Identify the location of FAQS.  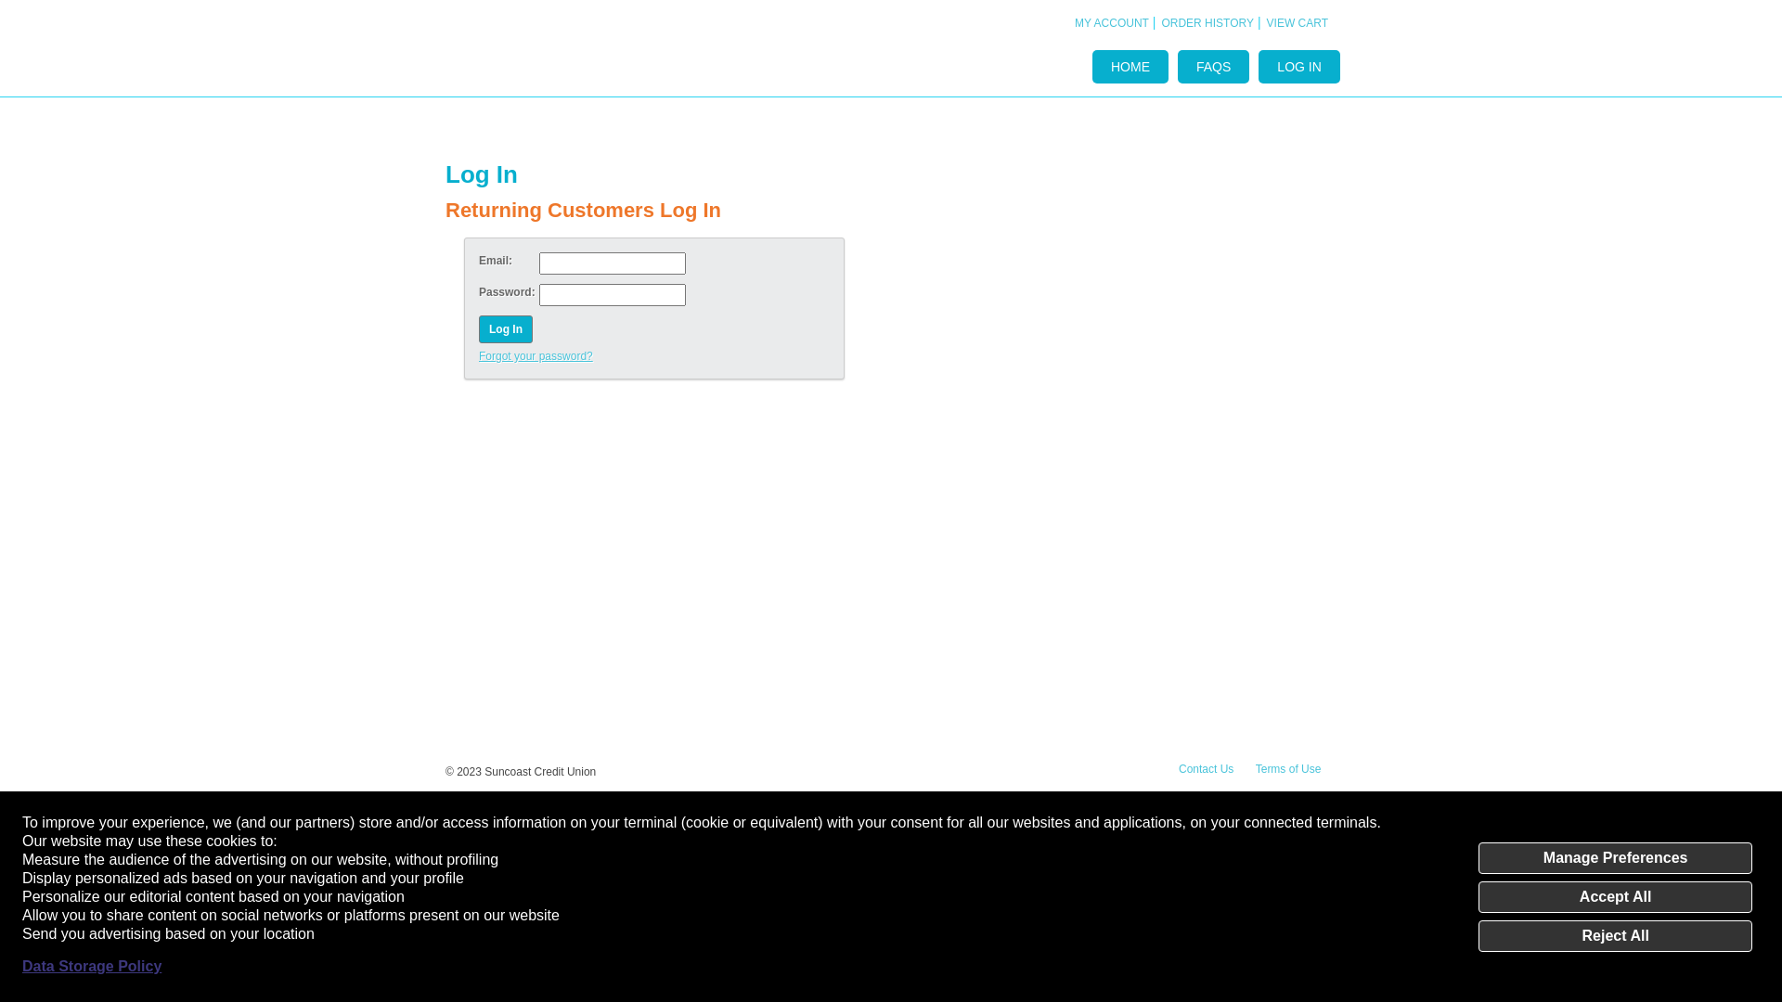
(1214, 67).